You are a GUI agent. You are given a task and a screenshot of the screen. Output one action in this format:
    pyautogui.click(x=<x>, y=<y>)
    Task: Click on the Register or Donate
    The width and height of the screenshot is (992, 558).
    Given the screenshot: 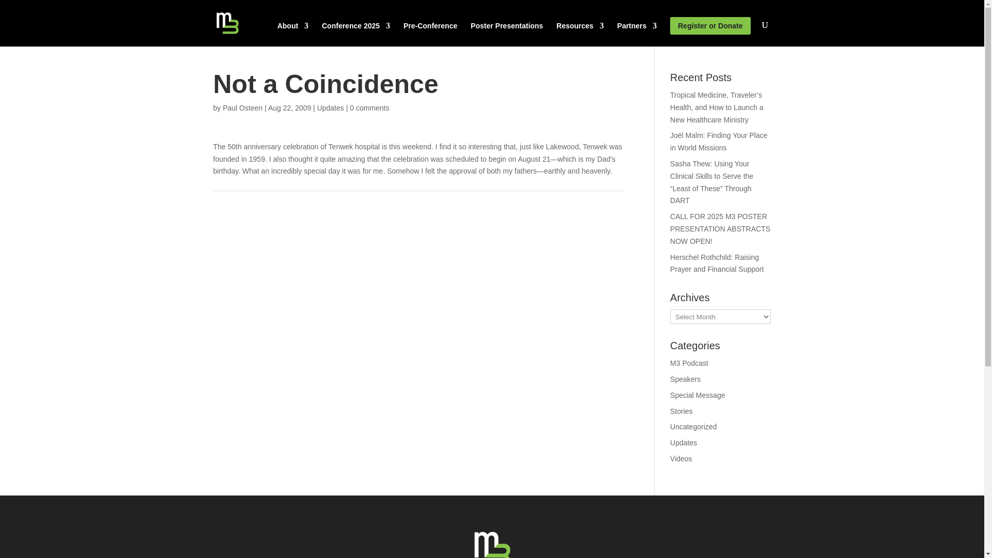 What is the action you would take?
    pyautogui.click(x=710, y=26)
    